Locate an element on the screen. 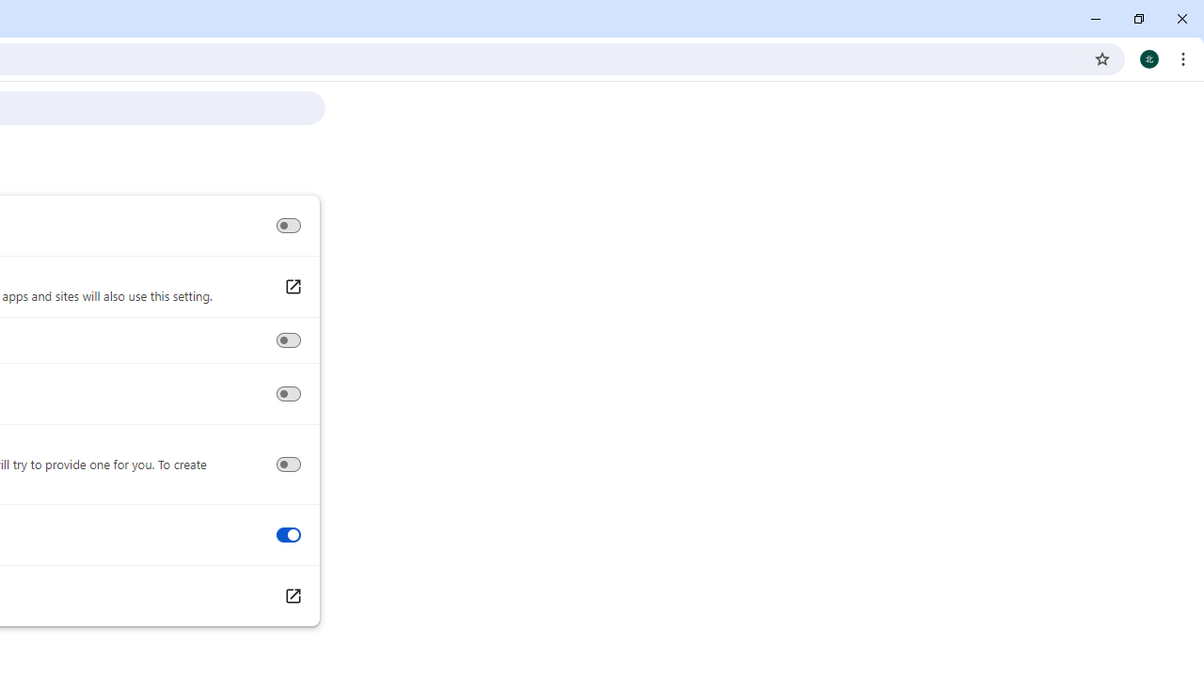  Get image descriptions from Google is located at coordinates (288, 464).